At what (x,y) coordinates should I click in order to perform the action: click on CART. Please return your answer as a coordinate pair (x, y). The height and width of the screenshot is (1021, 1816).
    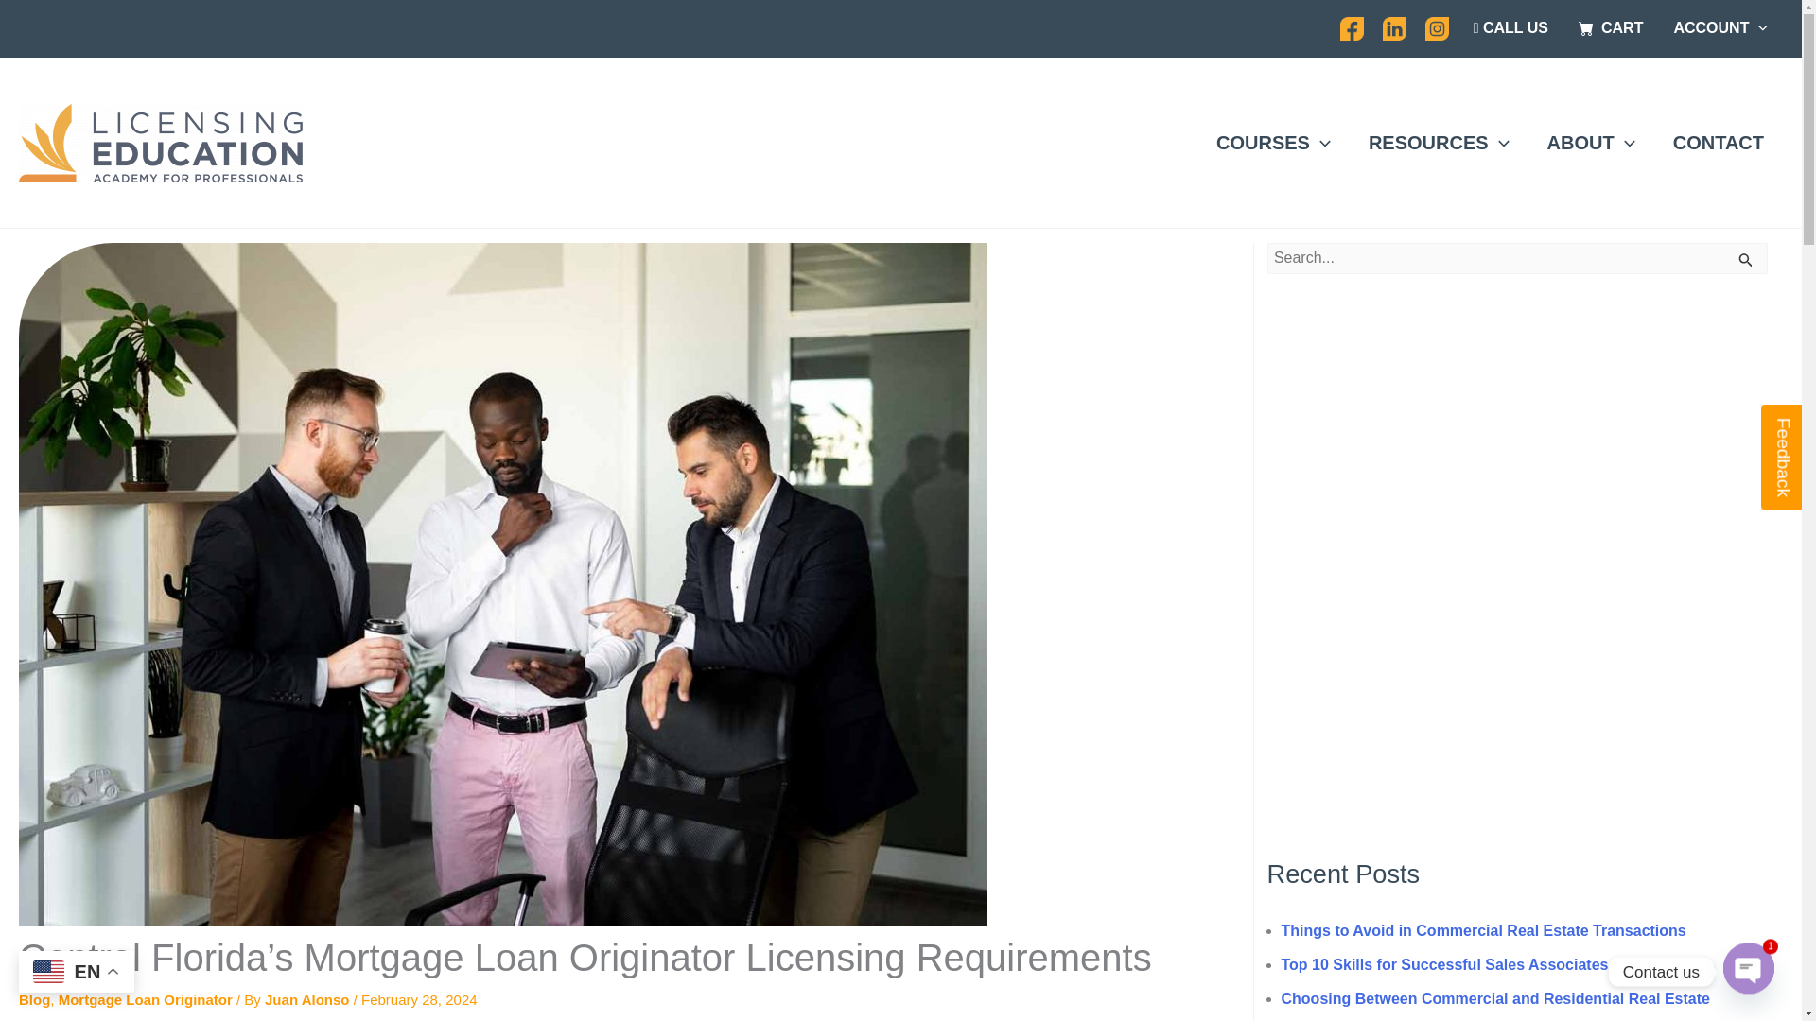
    Looking at the image, I should click on (1610, 28).